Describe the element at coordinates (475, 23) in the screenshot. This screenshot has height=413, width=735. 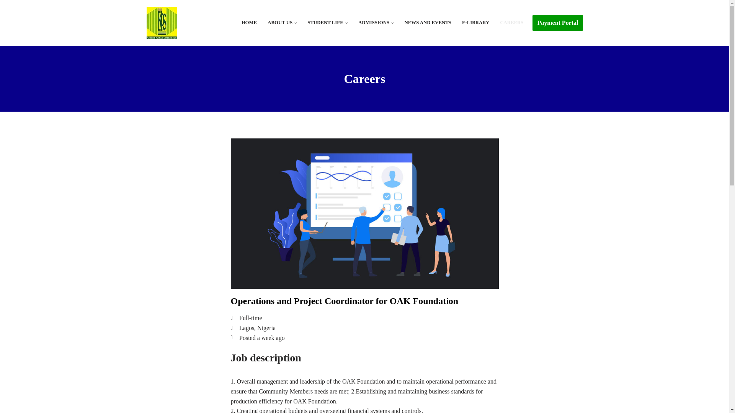
I see `E-LIBRARY` at that location.